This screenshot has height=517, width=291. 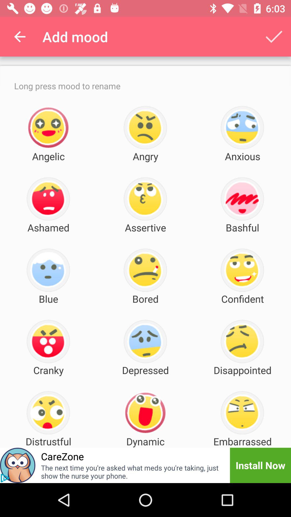 What do you see at coordinates (48, 341) in the screenshot?
I see `select the cranky emoji` at bounding box center [48, 341].